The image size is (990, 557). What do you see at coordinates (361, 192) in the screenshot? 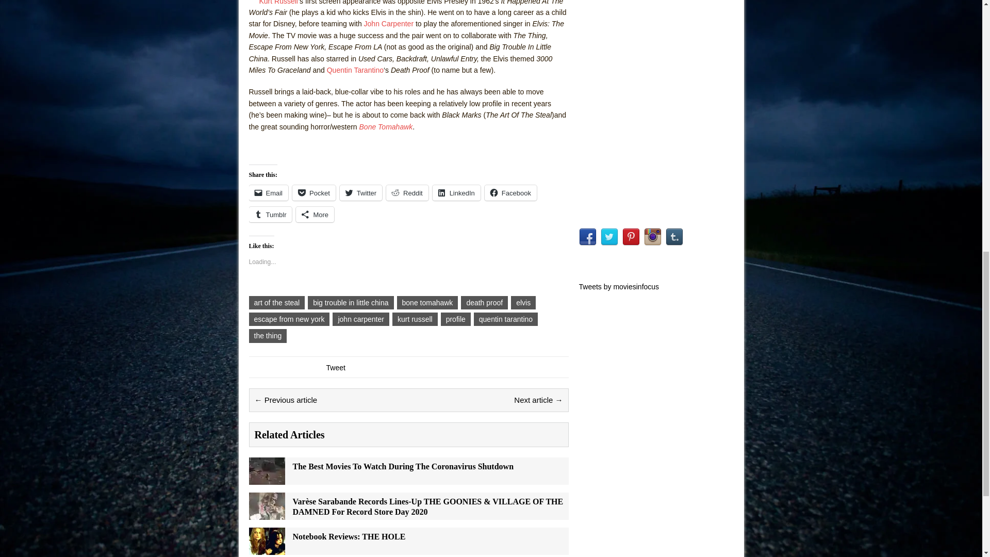
I see `Twitter` at bounding box center [361, 192].